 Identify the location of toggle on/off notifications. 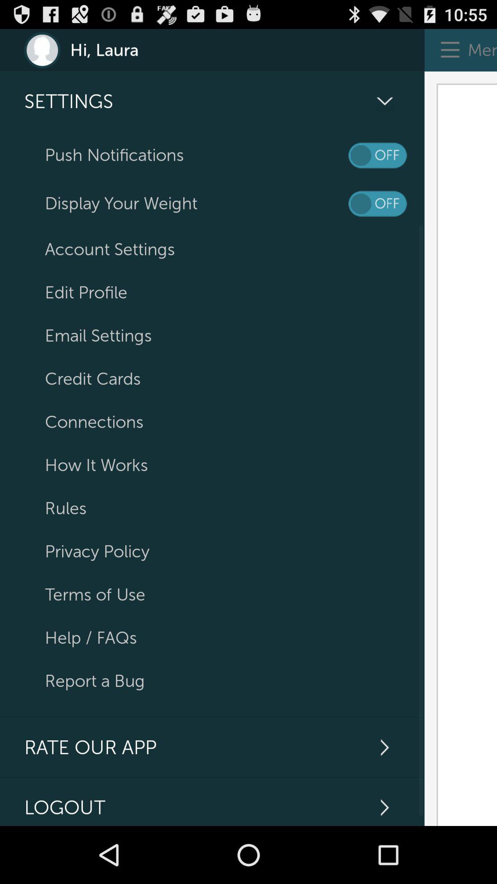
(377, 156).